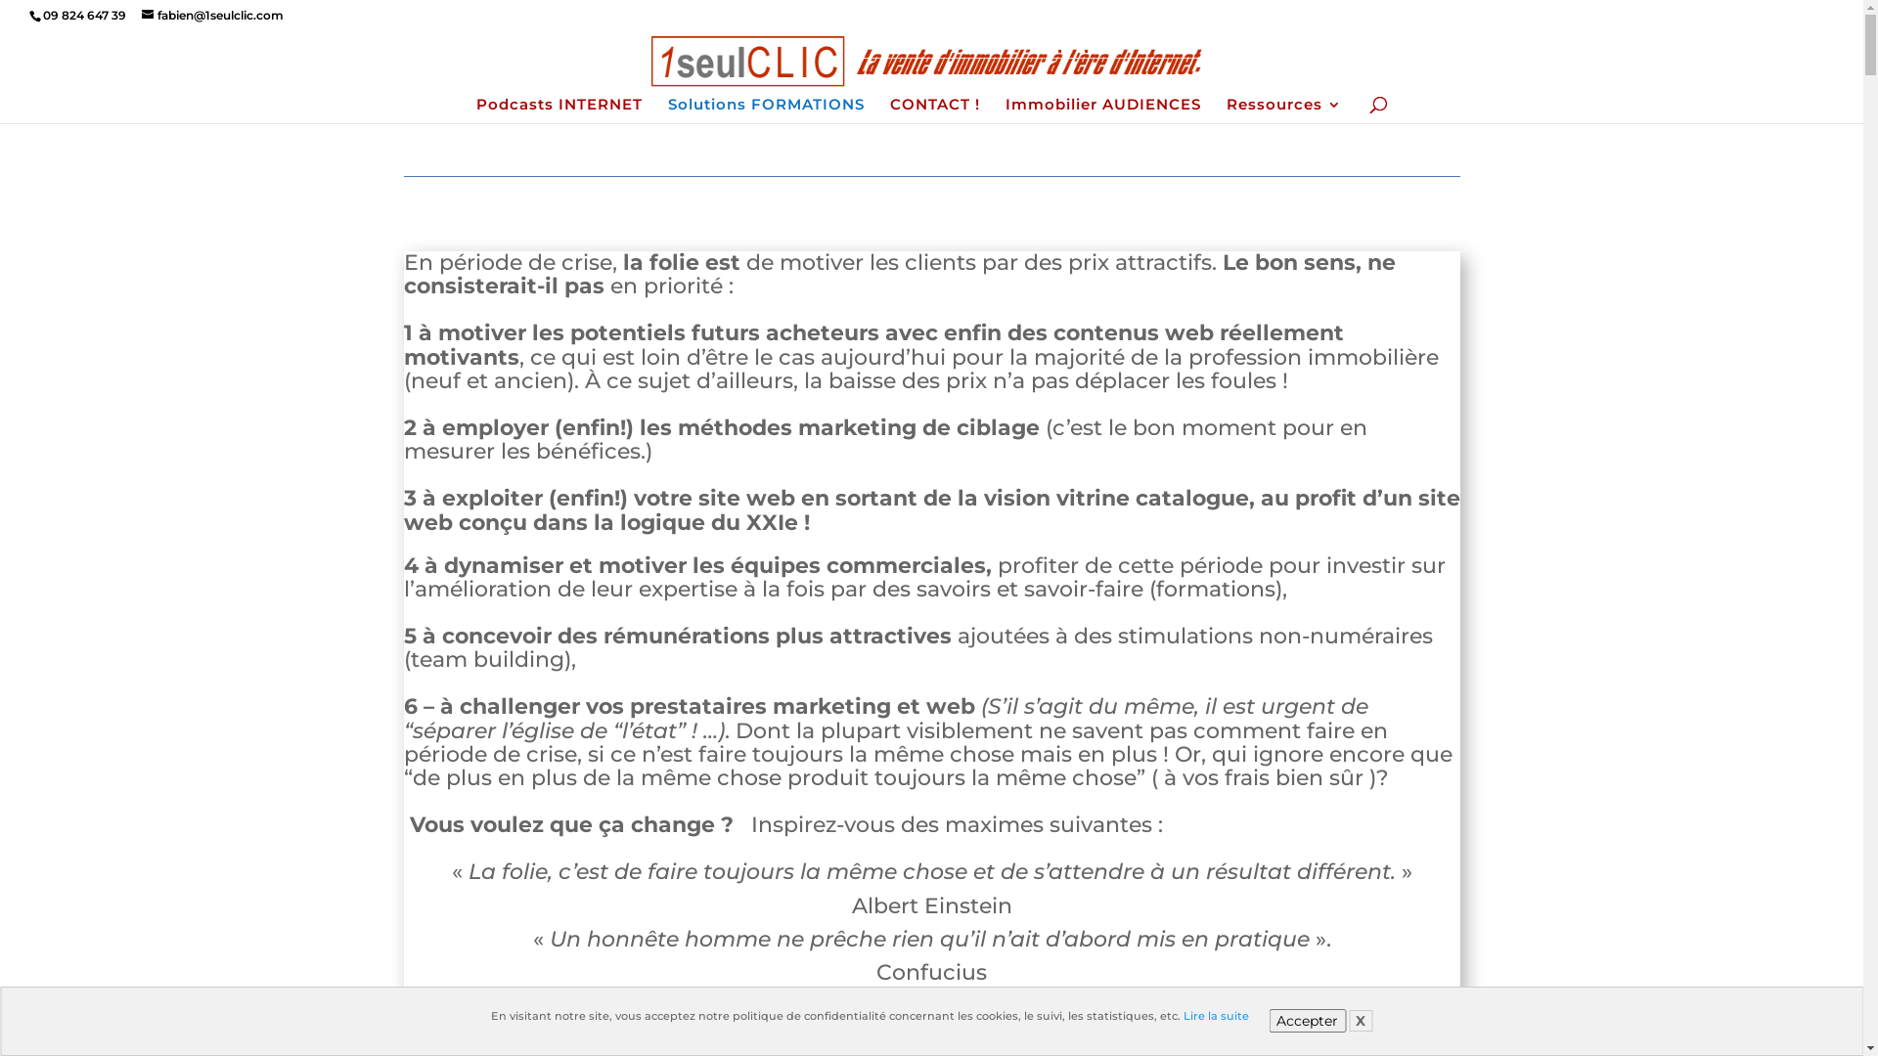 This screenshot has width=1878, height=1056. Describe the element at coordinates (1284, 110) in the screenshot. I see `Ressources` at that location.